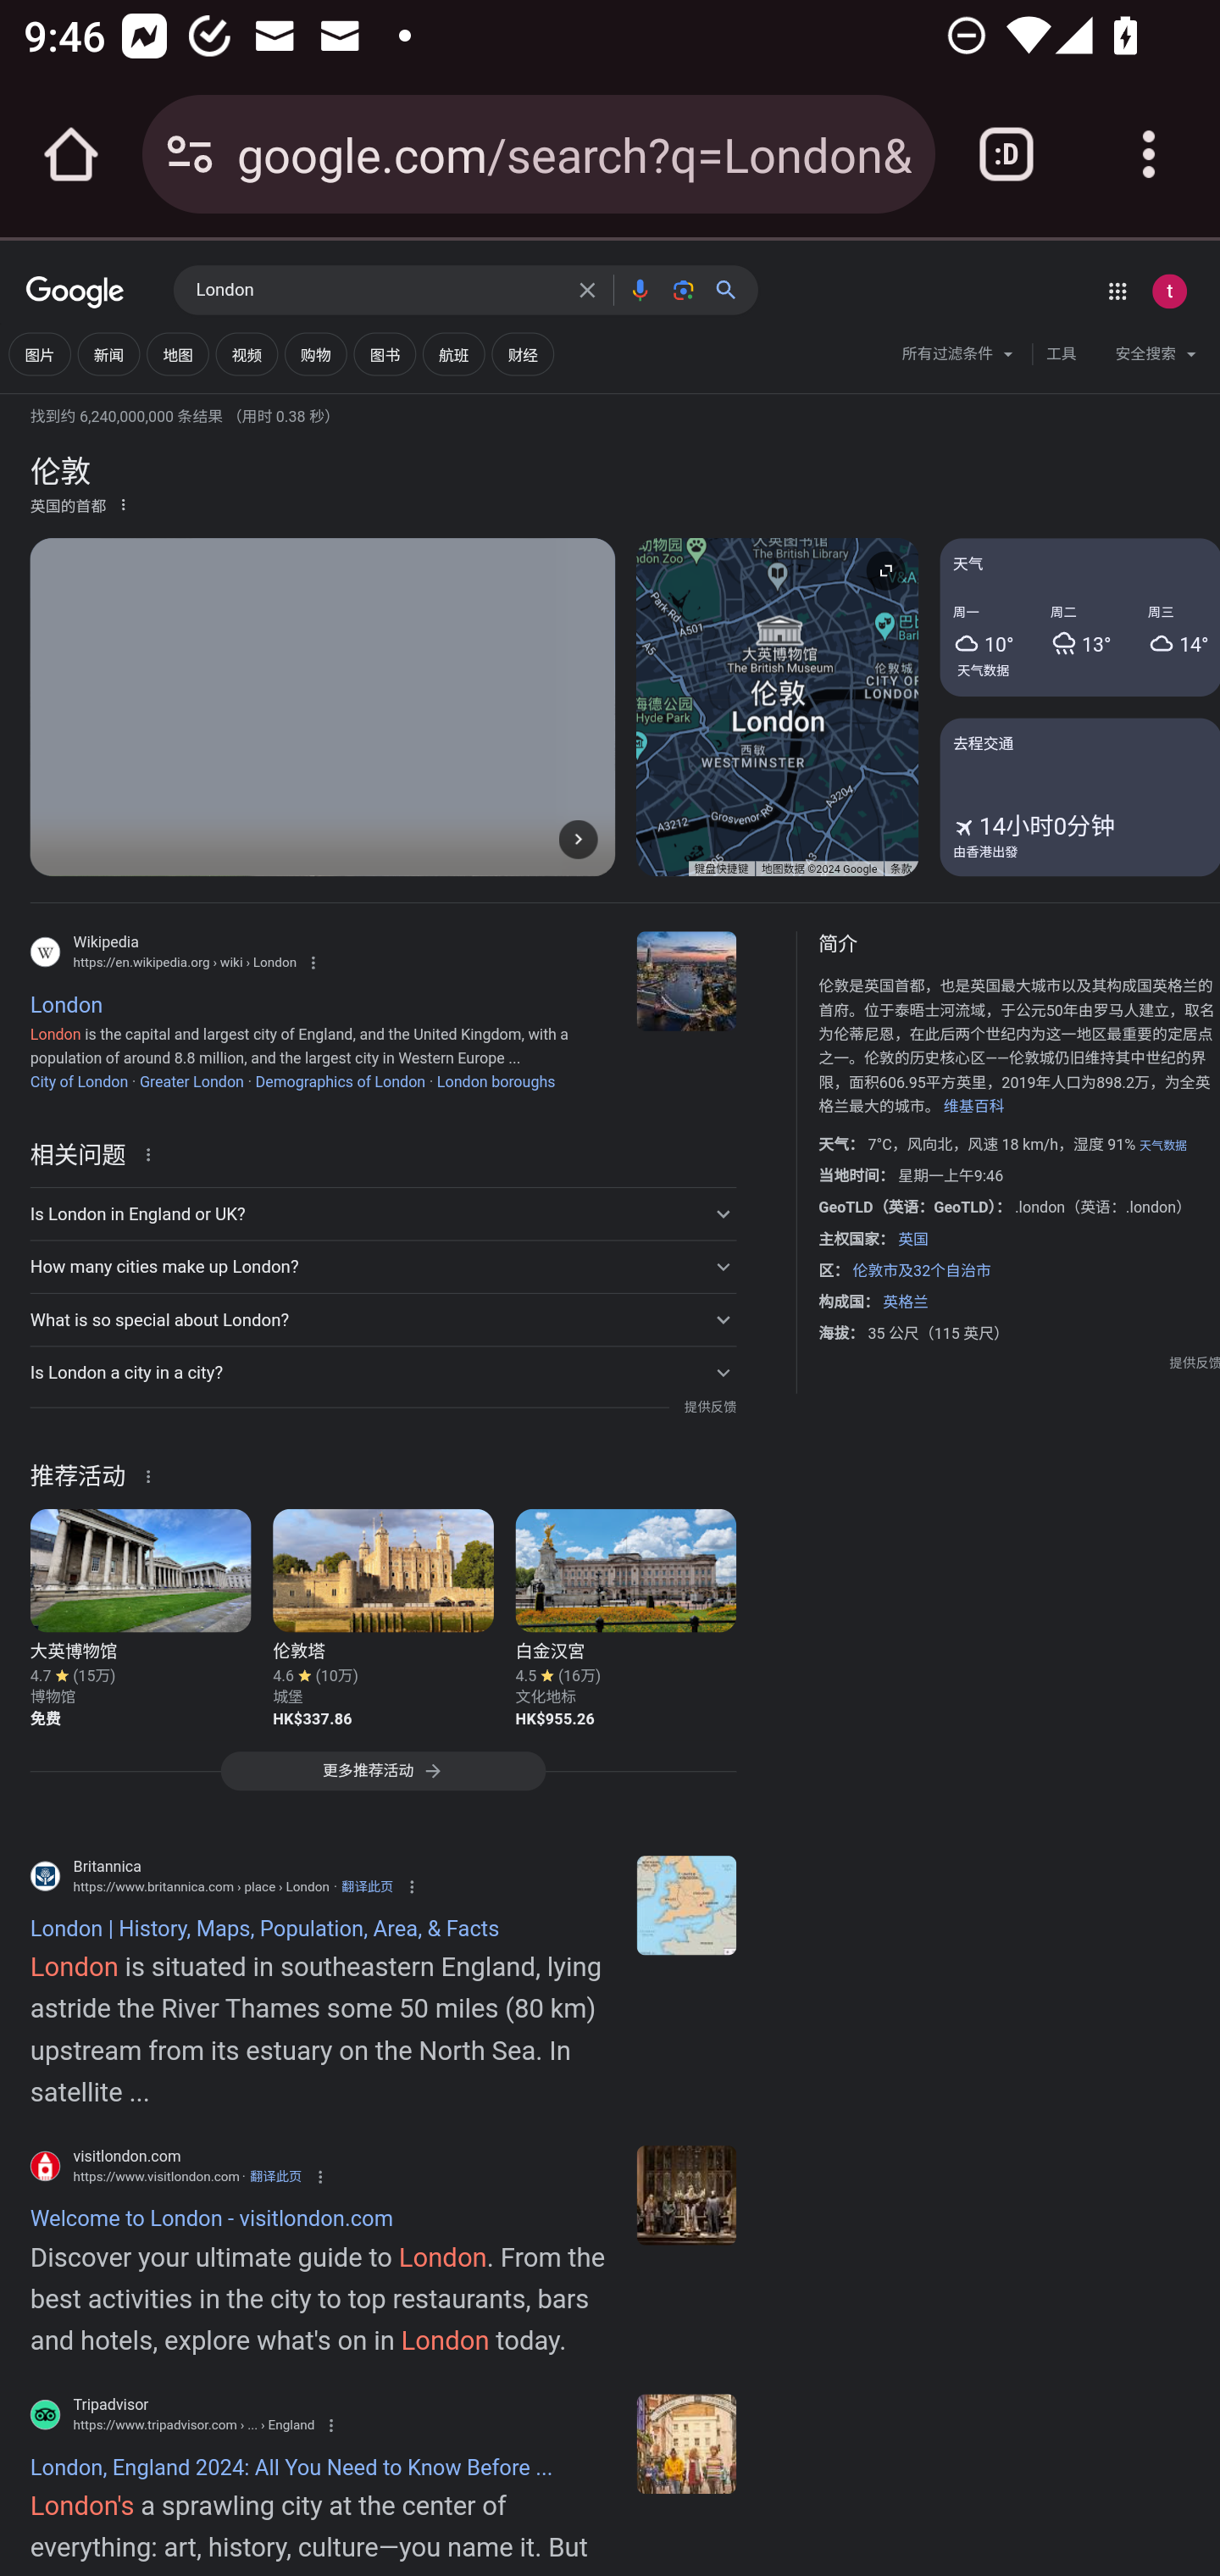 This screenshot has width=1220, height=2576. What do you see at coordinates (1162, 1146) in the screenshot?
I see `天气数据` at bounding box center [1162, 1146].